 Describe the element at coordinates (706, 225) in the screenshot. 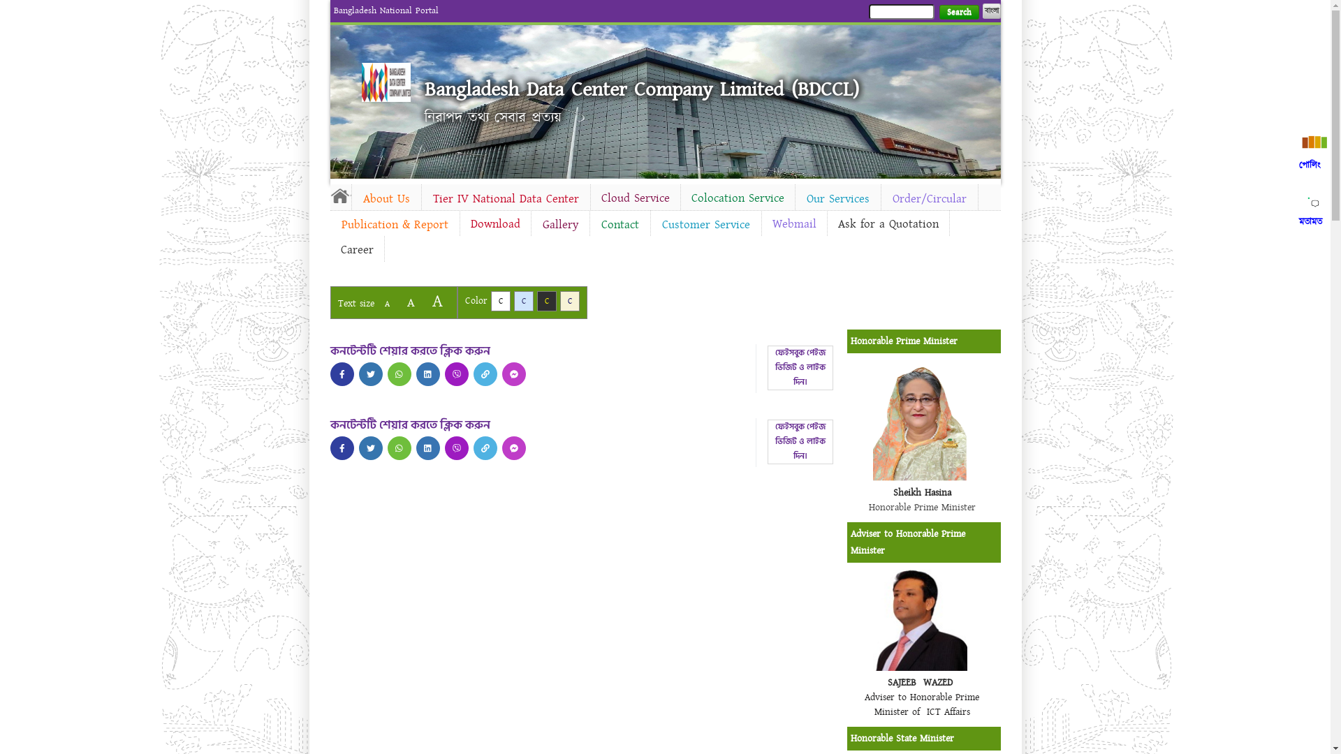

I see `Customer Service` at that location.